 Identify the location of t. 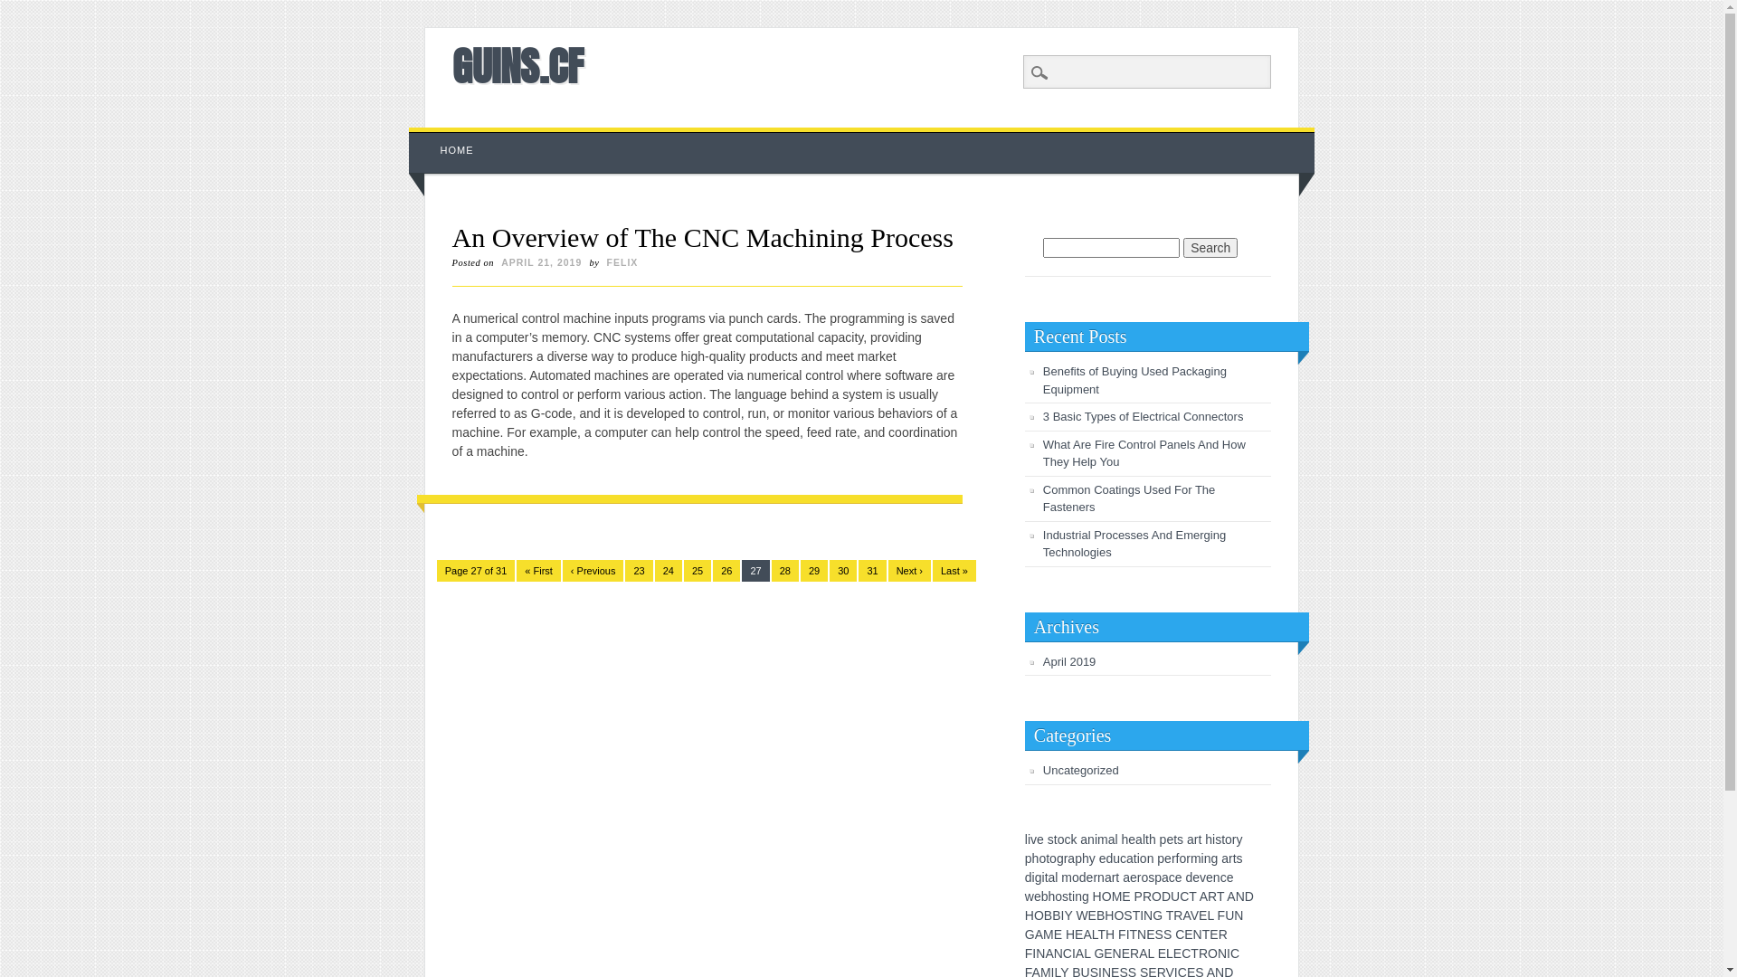
(1235, 858).